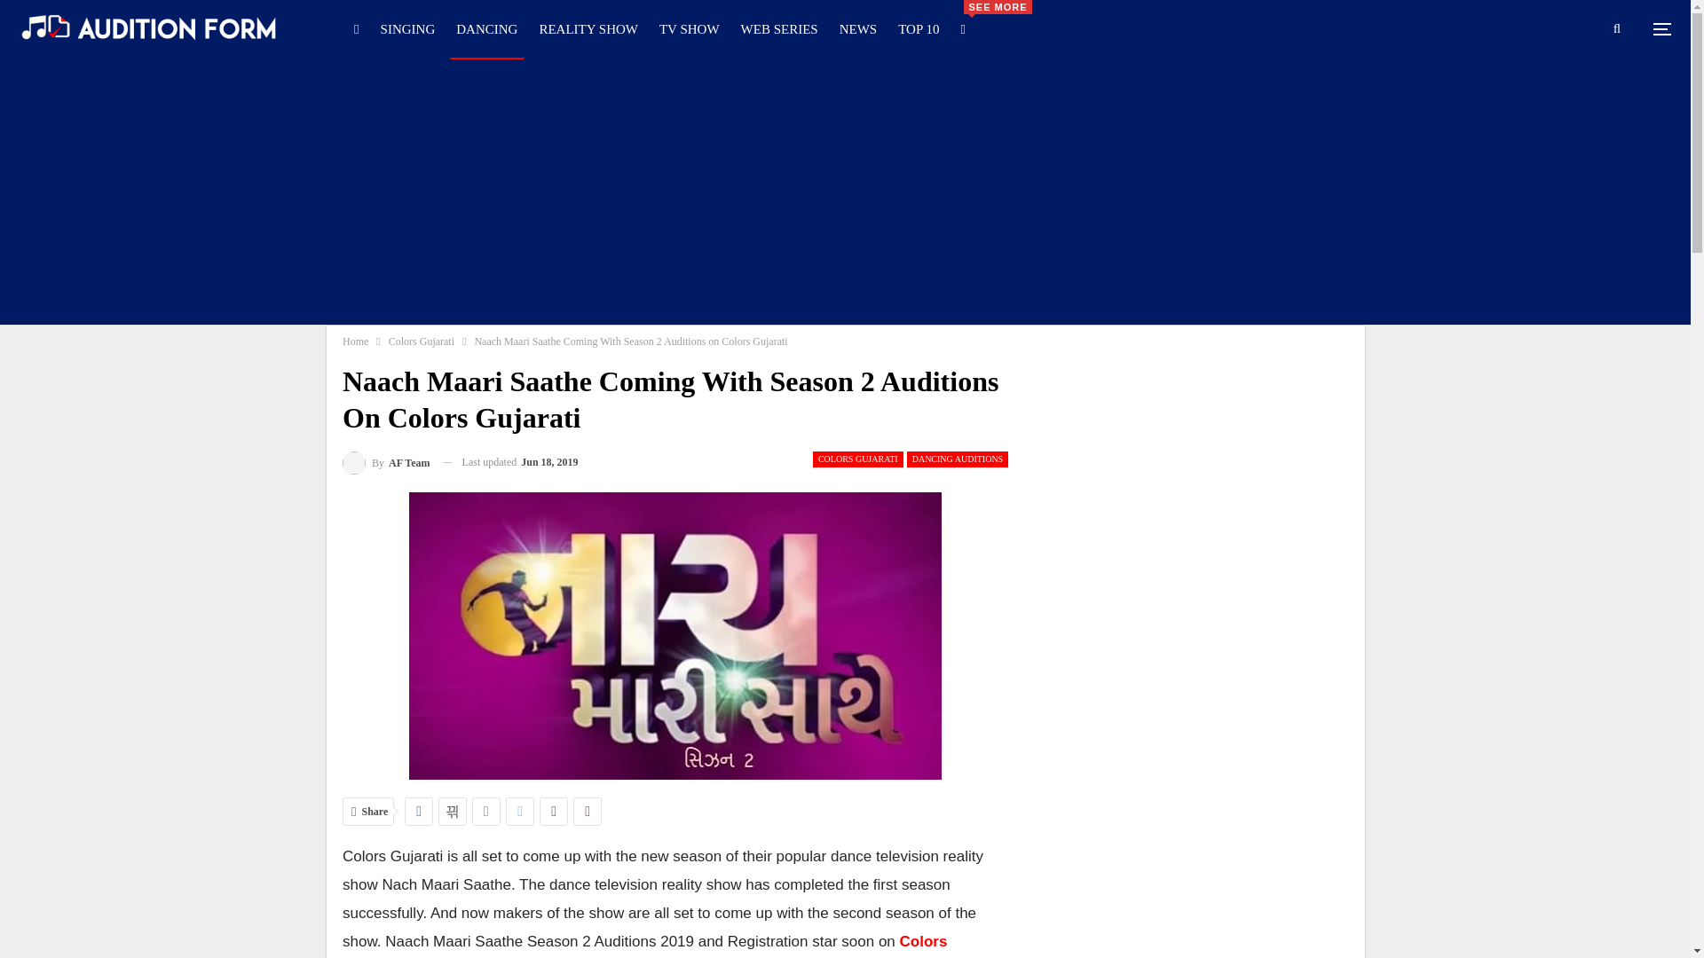  Describe the element at coordinates (421, 341) in the screenshot. I see `Colors Gujarati` at that location.